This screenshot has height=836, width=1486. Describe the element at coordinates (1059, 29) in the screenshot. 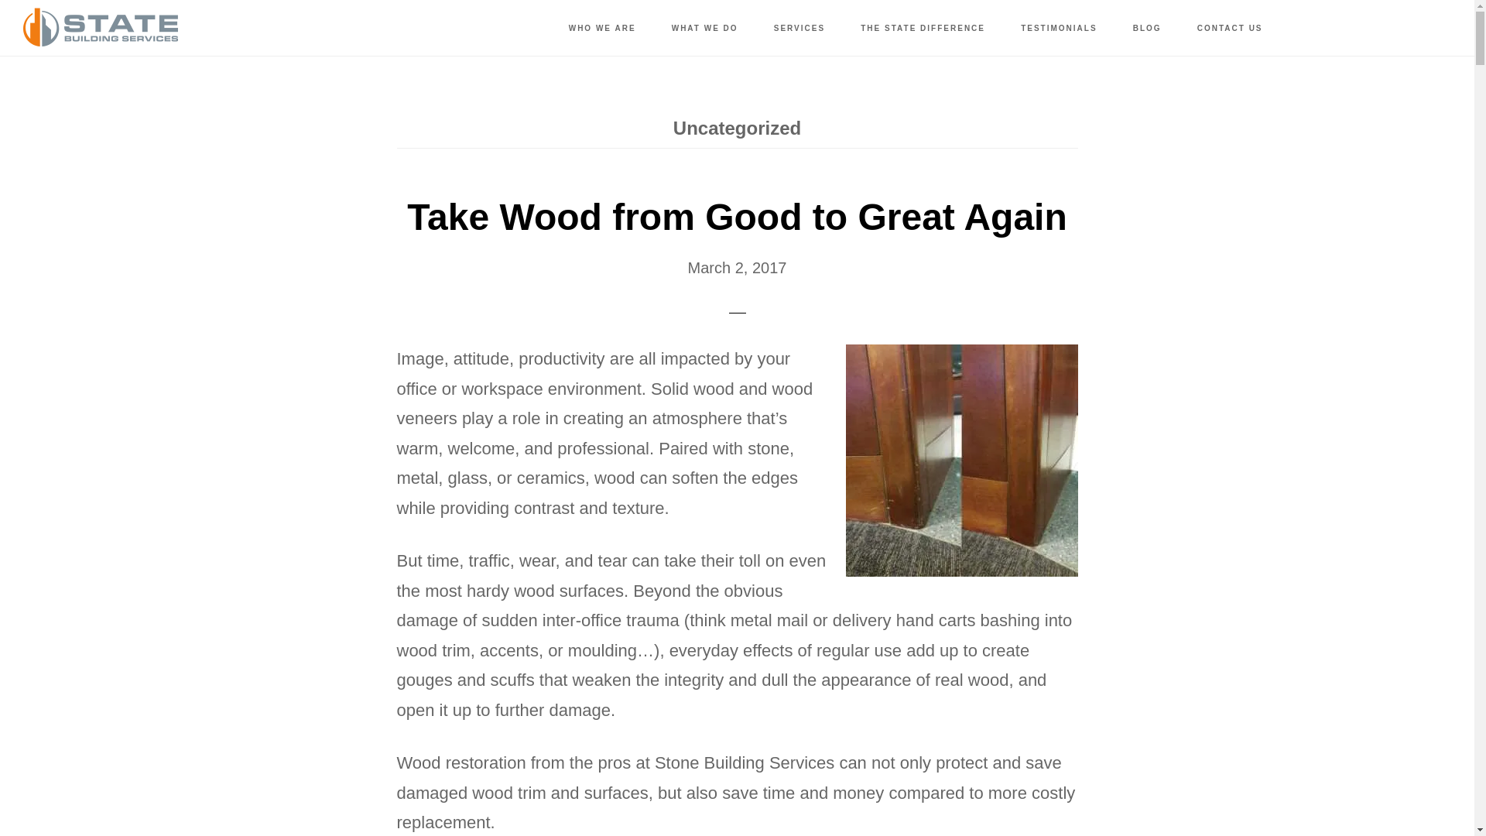

I see `TESTIMONIALS` at that location.